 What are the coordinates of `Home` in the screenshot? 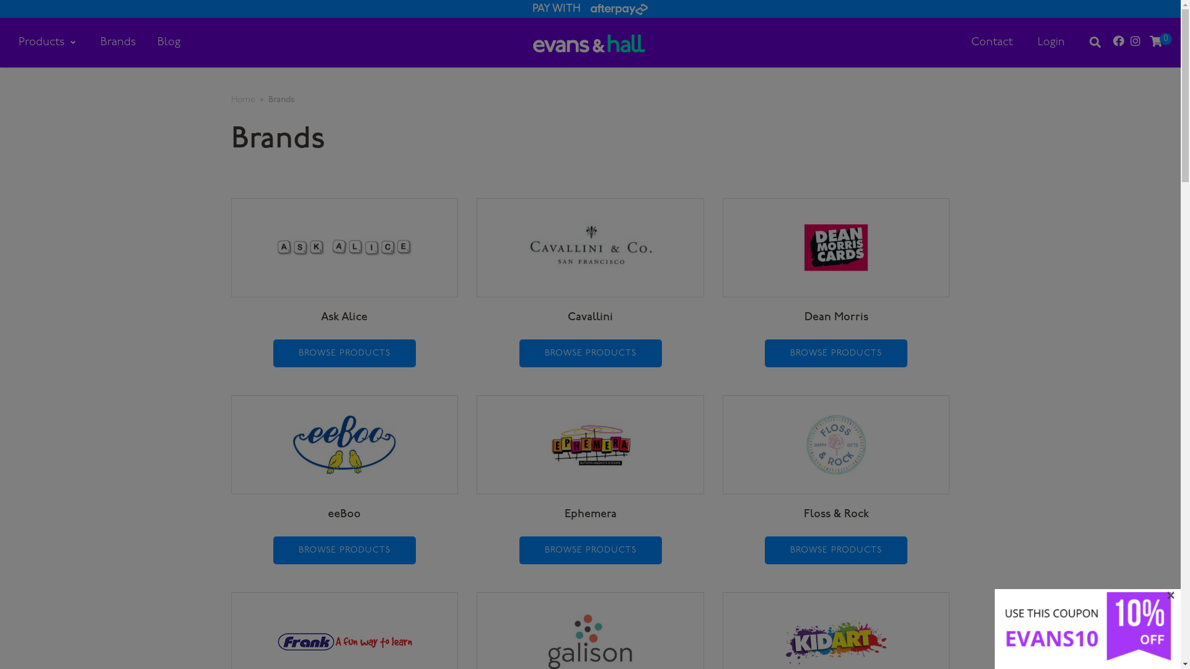 It's located at (243, 100).